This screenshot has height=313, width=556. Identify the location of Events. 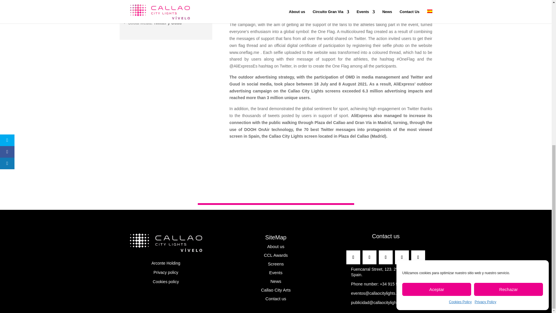
(376, 293).